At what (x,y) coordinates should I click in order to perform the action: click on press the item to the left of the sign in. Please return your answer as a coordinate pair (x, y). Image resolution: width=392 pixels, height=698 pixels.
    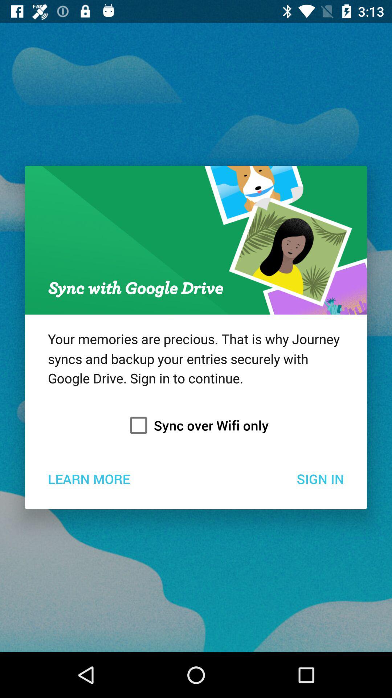
    Looking at the image, I should click on (89, 478).